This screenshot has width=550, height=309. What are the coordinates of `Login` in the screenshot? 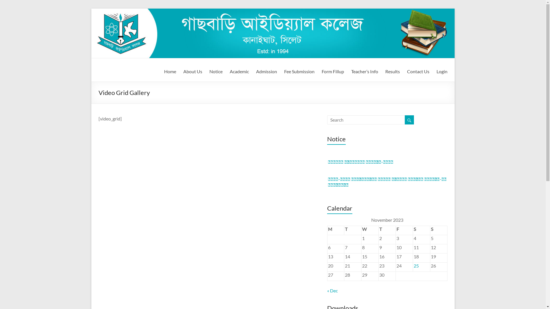 It's located at (442, 71).